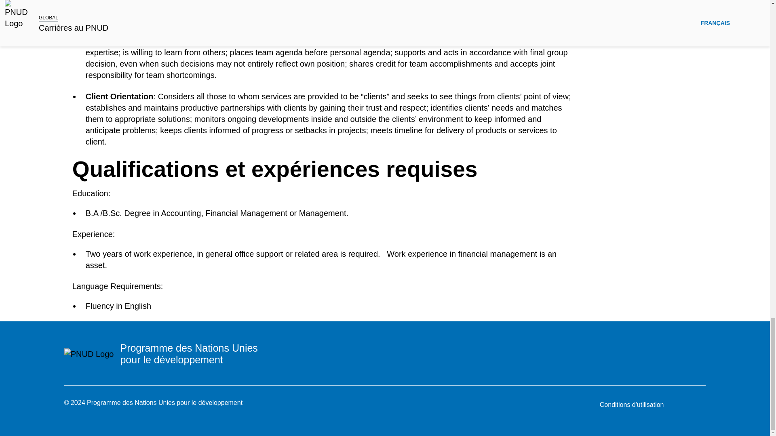 The image size is (776, 436). What do you see at coordinates (639, 347) in the screenshot?
I see `Facebook` at bounding box center [639, 347].